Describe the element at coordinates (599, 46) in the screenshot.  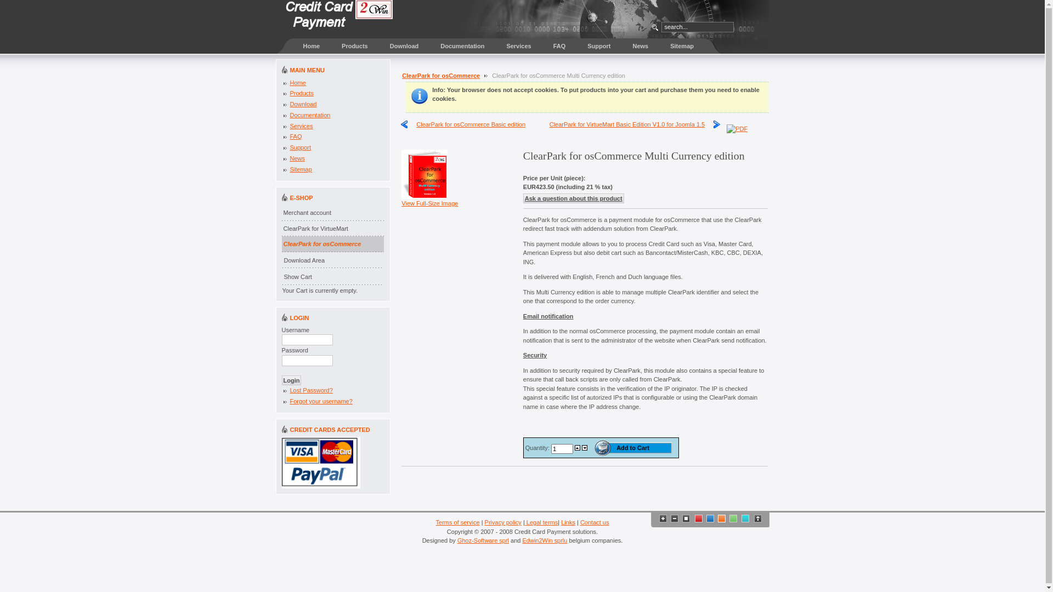
I see `Support` at that location.